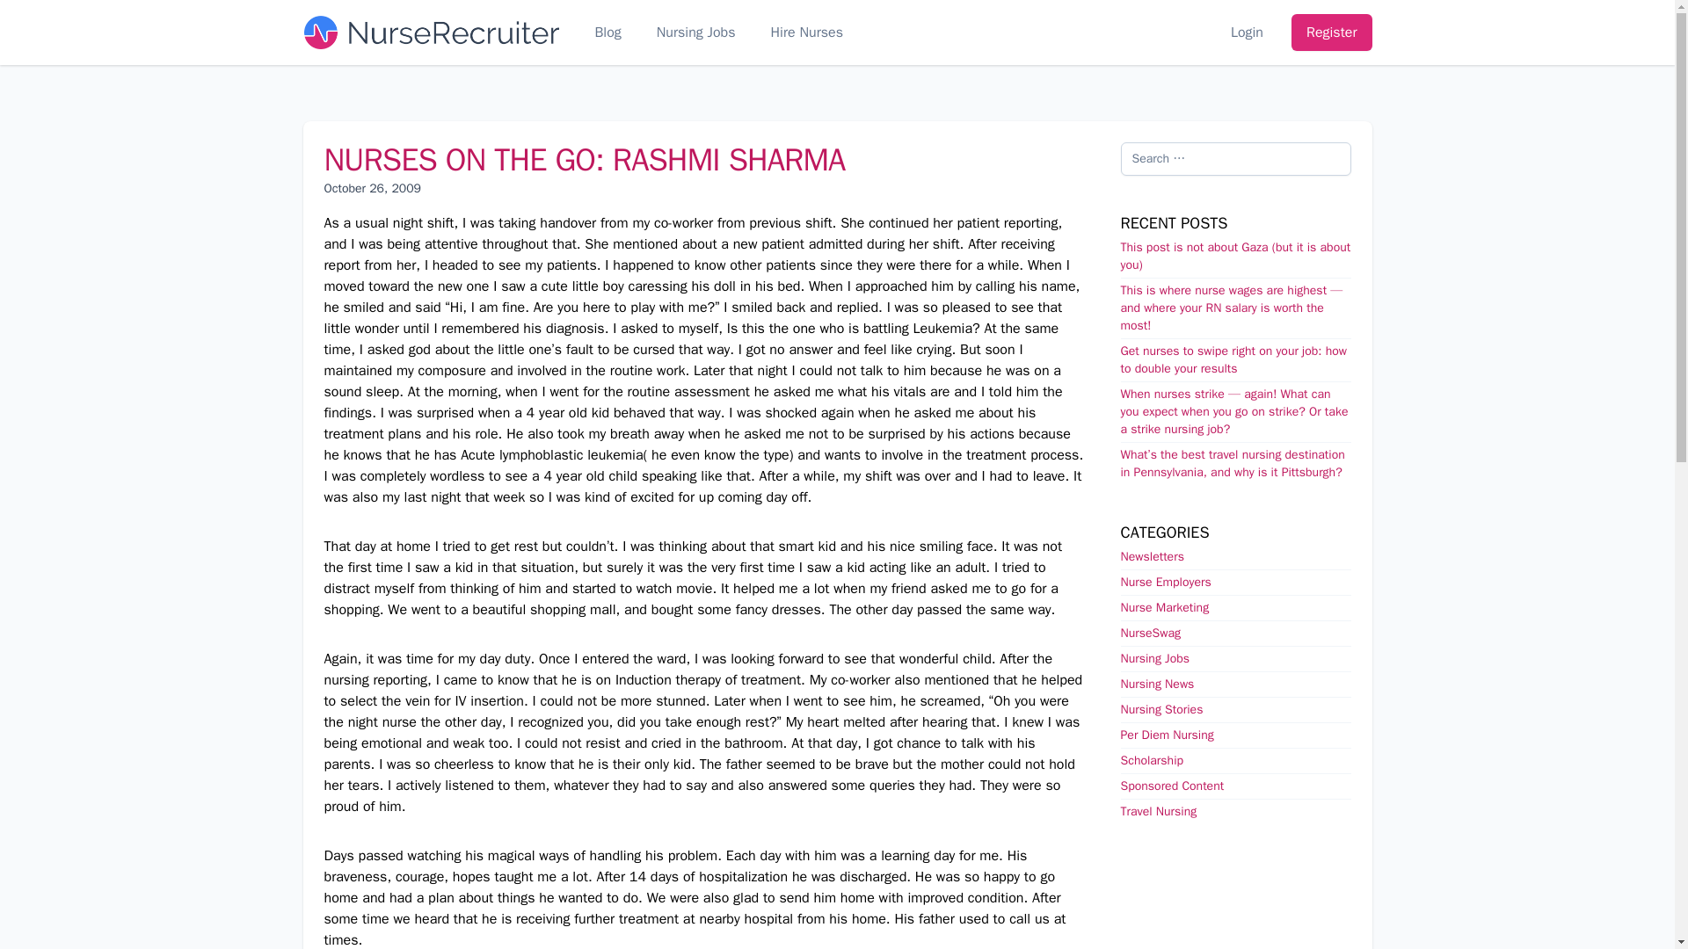 This screenshot has width=1688, height=949. I want to click on Nursing News, so click(1157, 684).